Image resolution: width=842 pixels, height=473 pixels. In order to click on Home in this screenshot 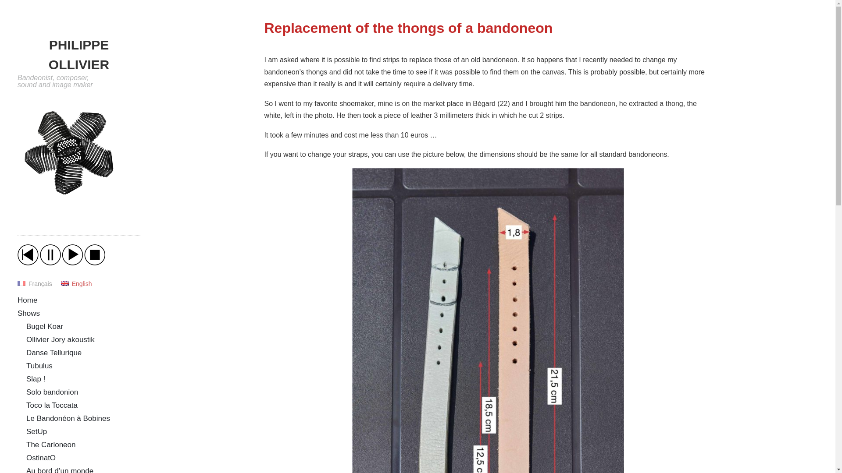, I will do `click(27, 300)`.